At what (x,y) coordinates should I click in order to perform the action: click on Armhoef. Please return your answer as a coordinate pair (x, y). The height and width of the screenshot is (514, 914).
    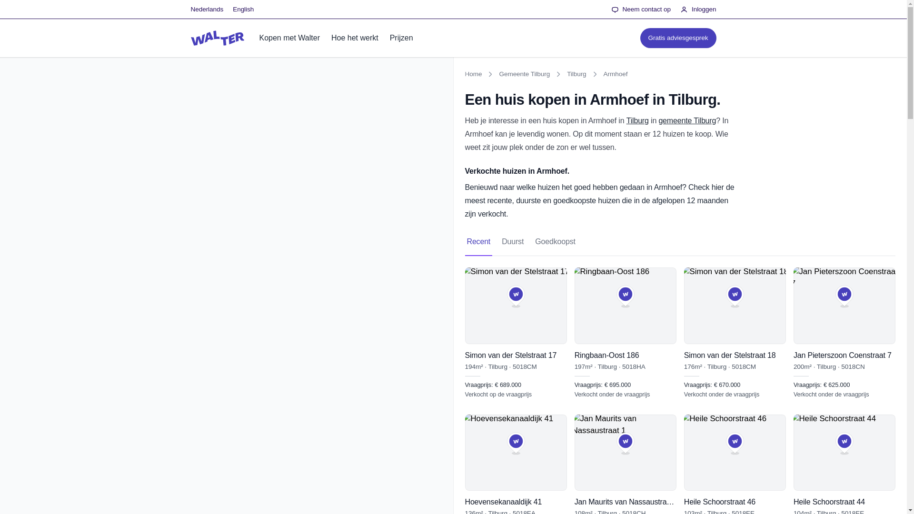
    Looking at the image, I should click on (616, 74).